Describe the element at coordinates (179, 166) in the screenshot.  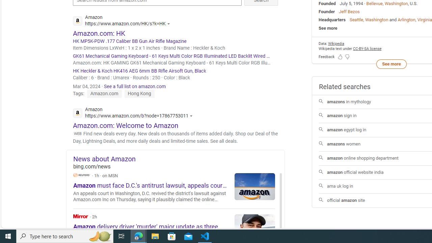
I see `bing.com/news` at that location.